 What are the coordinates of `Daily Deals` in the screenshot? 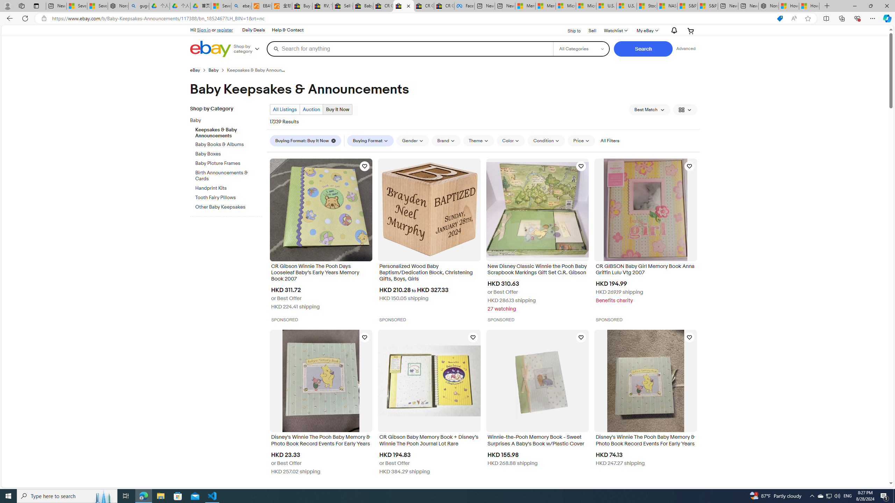 It's located at (253, 30).